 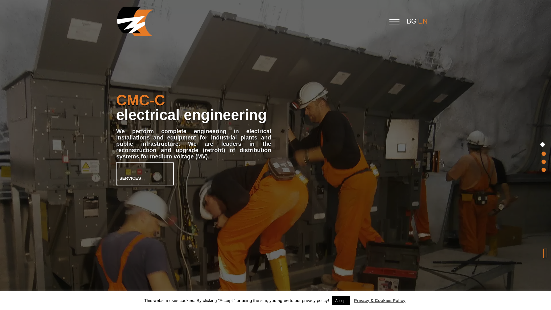 What do you see at coordinates (542, 144) in the screenshot?
I see `Home` at bounding box center [542, 144].